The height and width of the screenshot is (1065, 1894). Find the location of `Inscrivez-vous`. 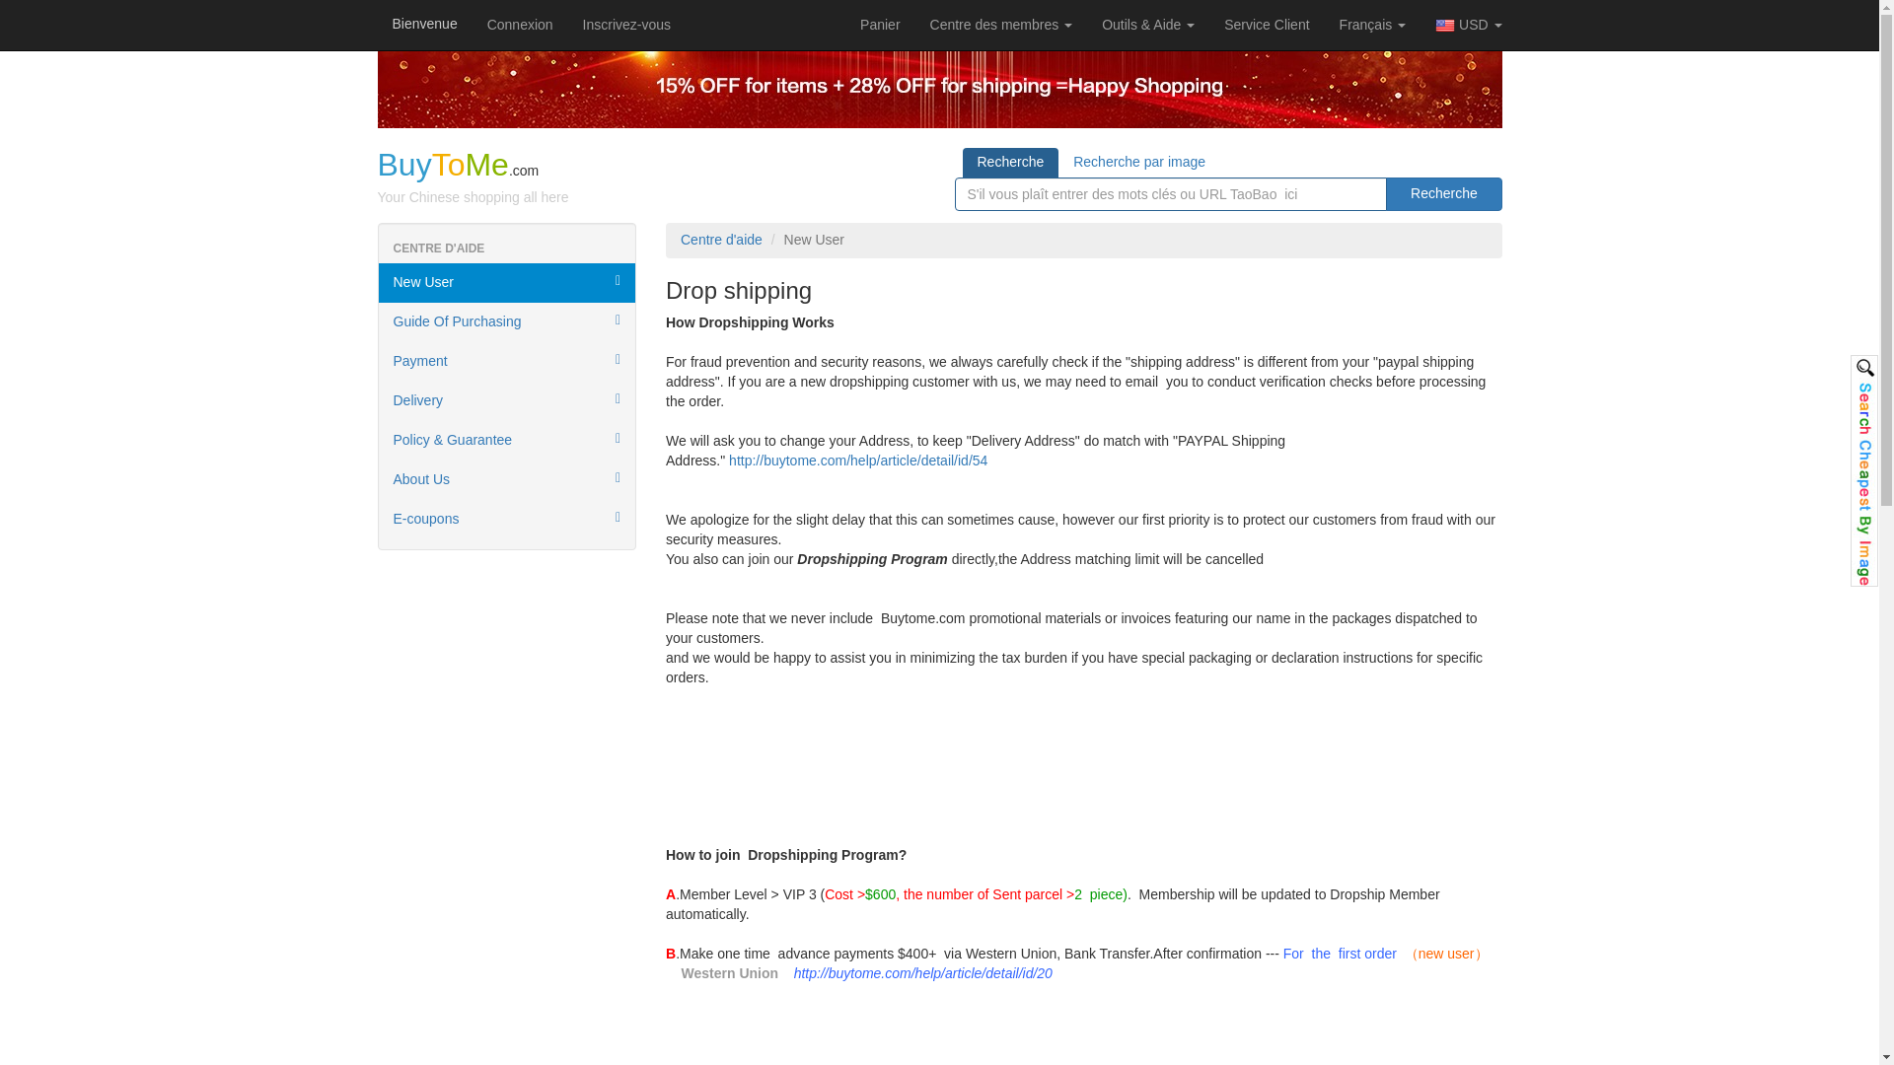

Inscrivez-vous is located at coordinates (627, 24).